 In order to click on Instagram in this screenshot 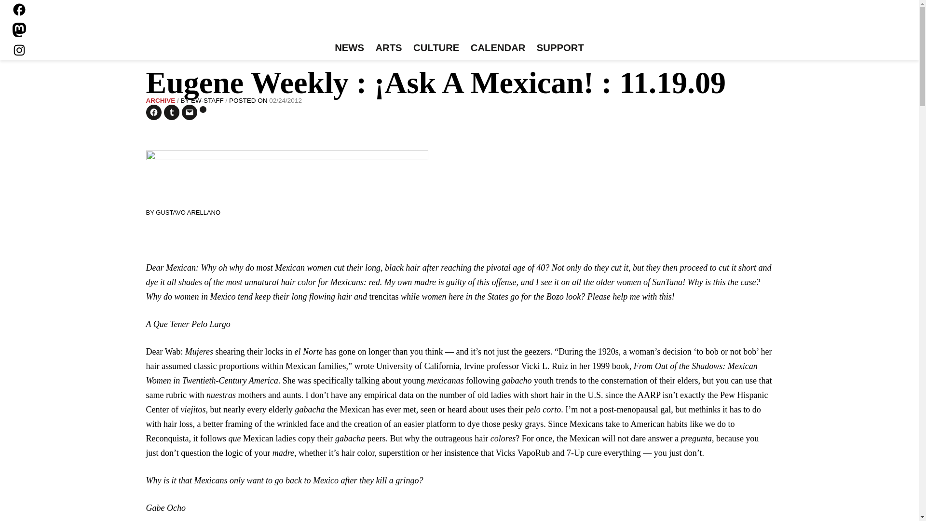, I will do `click(19, 50)`.